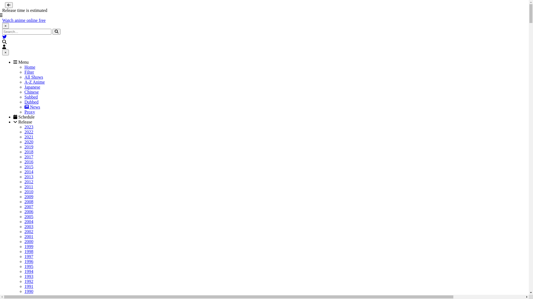  I want to click on 2011, so click(29, 187).